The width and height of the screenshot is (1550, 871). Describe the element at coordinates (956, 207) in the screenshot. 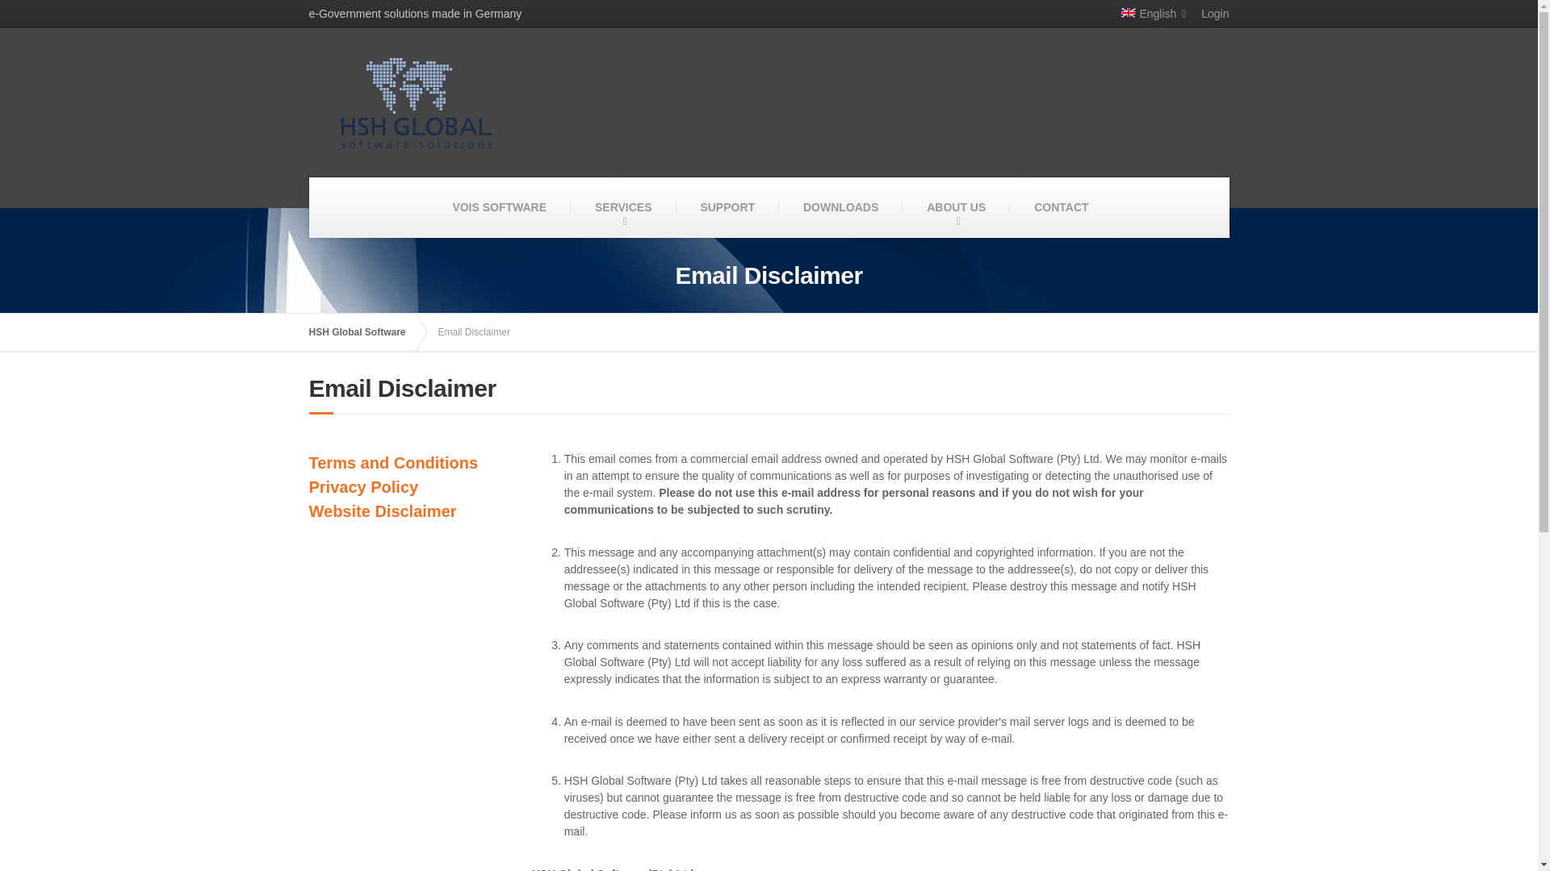

I see `ABOUT US` at that location.